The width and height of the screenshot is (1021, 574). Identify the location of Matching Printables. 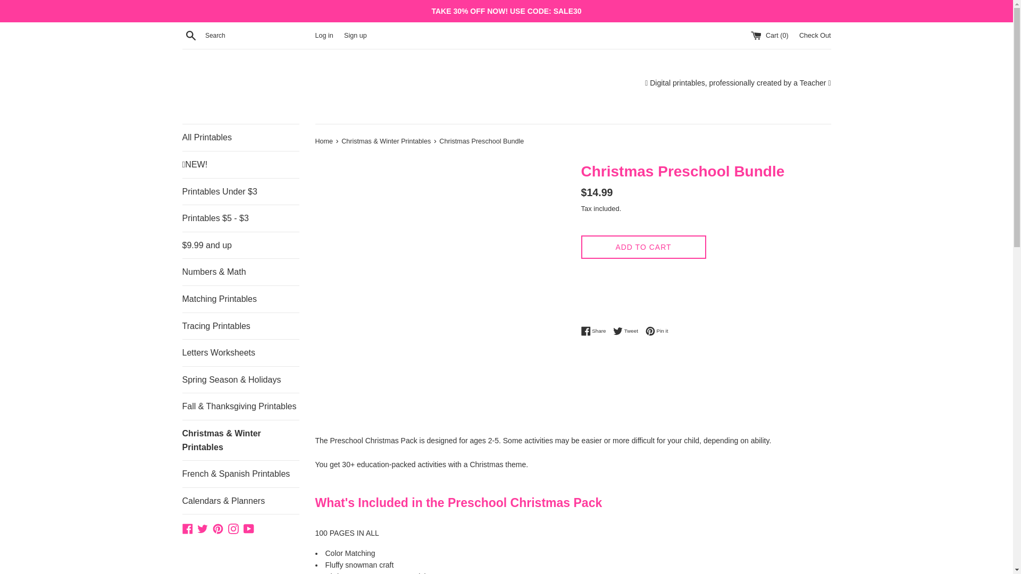
(596, 331).